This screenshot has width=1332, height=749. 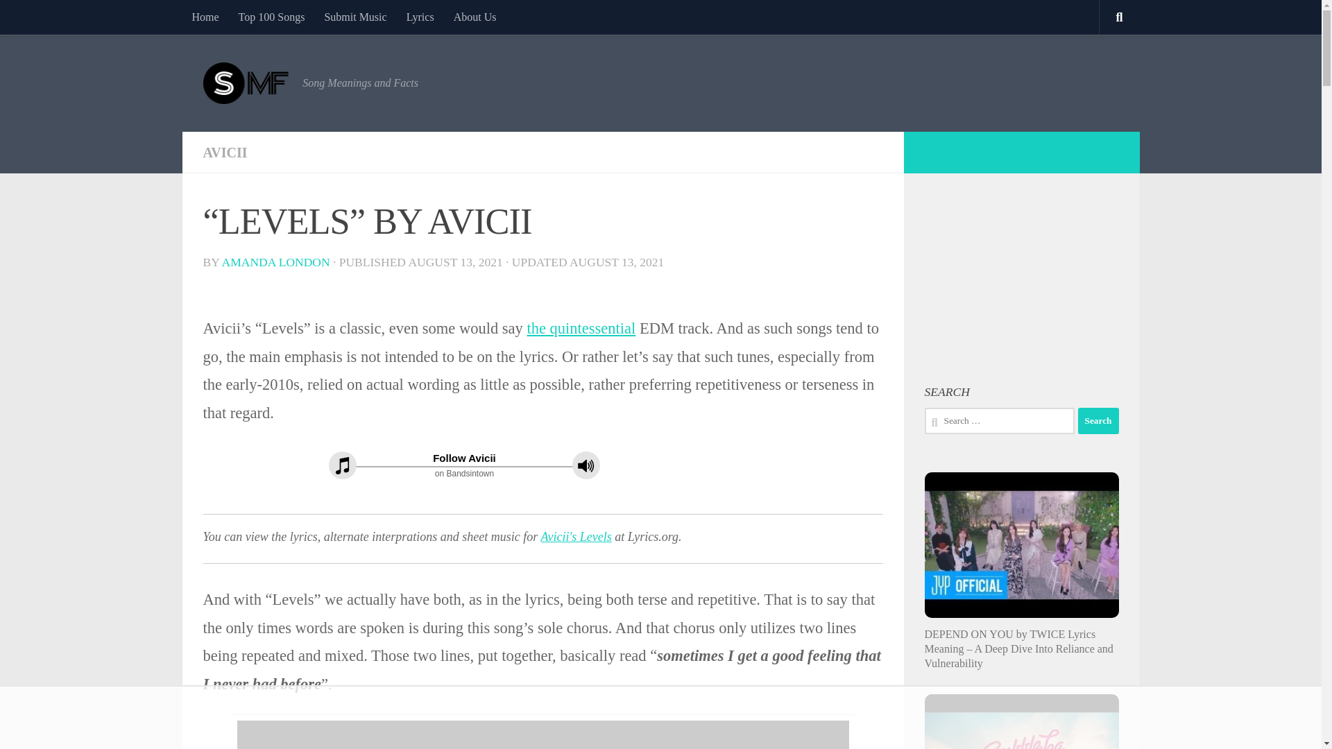 I want to click on About Us, so click(x=475, y=17).